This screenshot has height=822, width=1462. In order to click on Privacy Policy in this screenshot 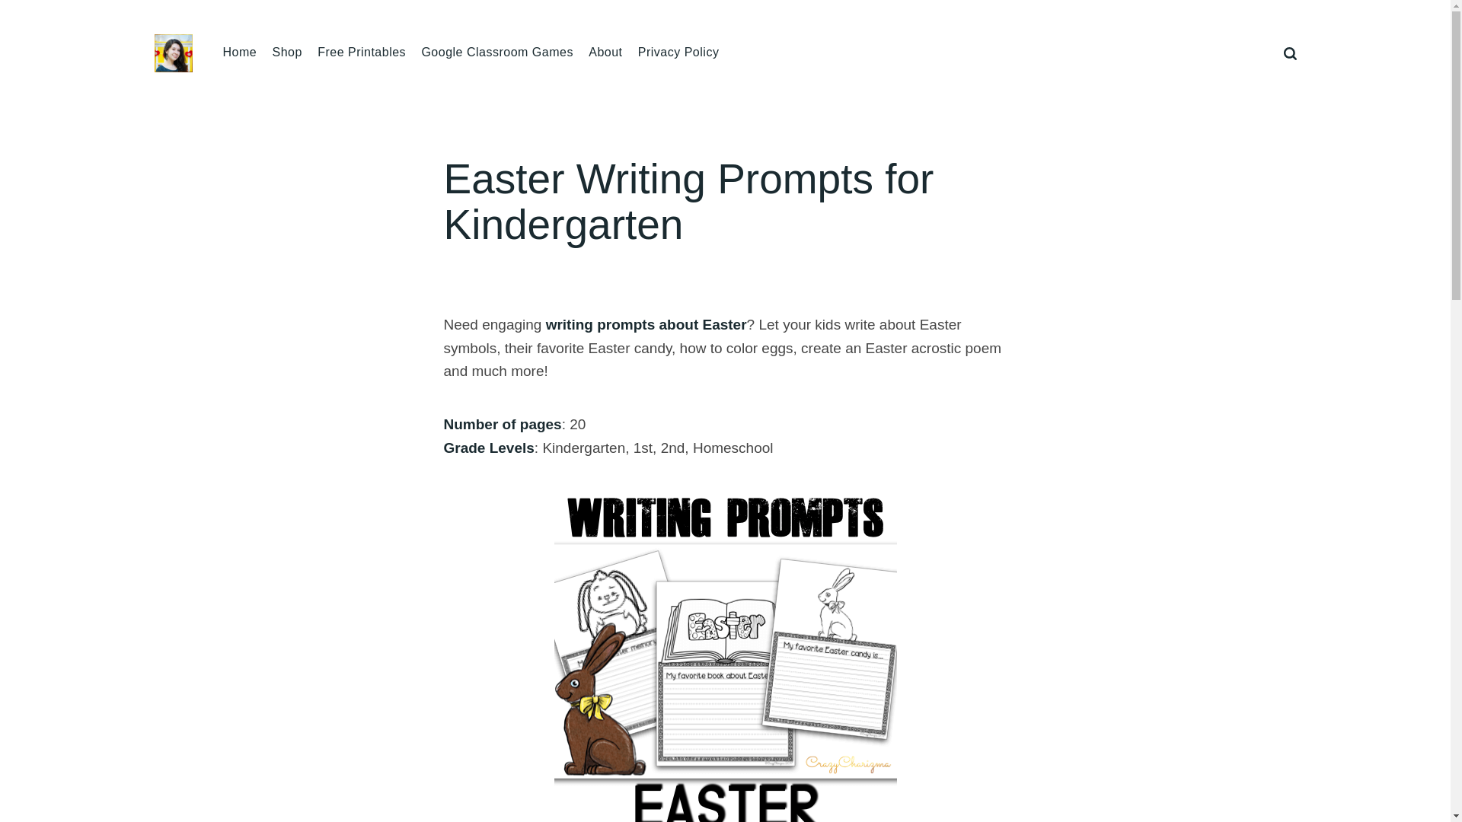, I will do `click(678, 53)`.